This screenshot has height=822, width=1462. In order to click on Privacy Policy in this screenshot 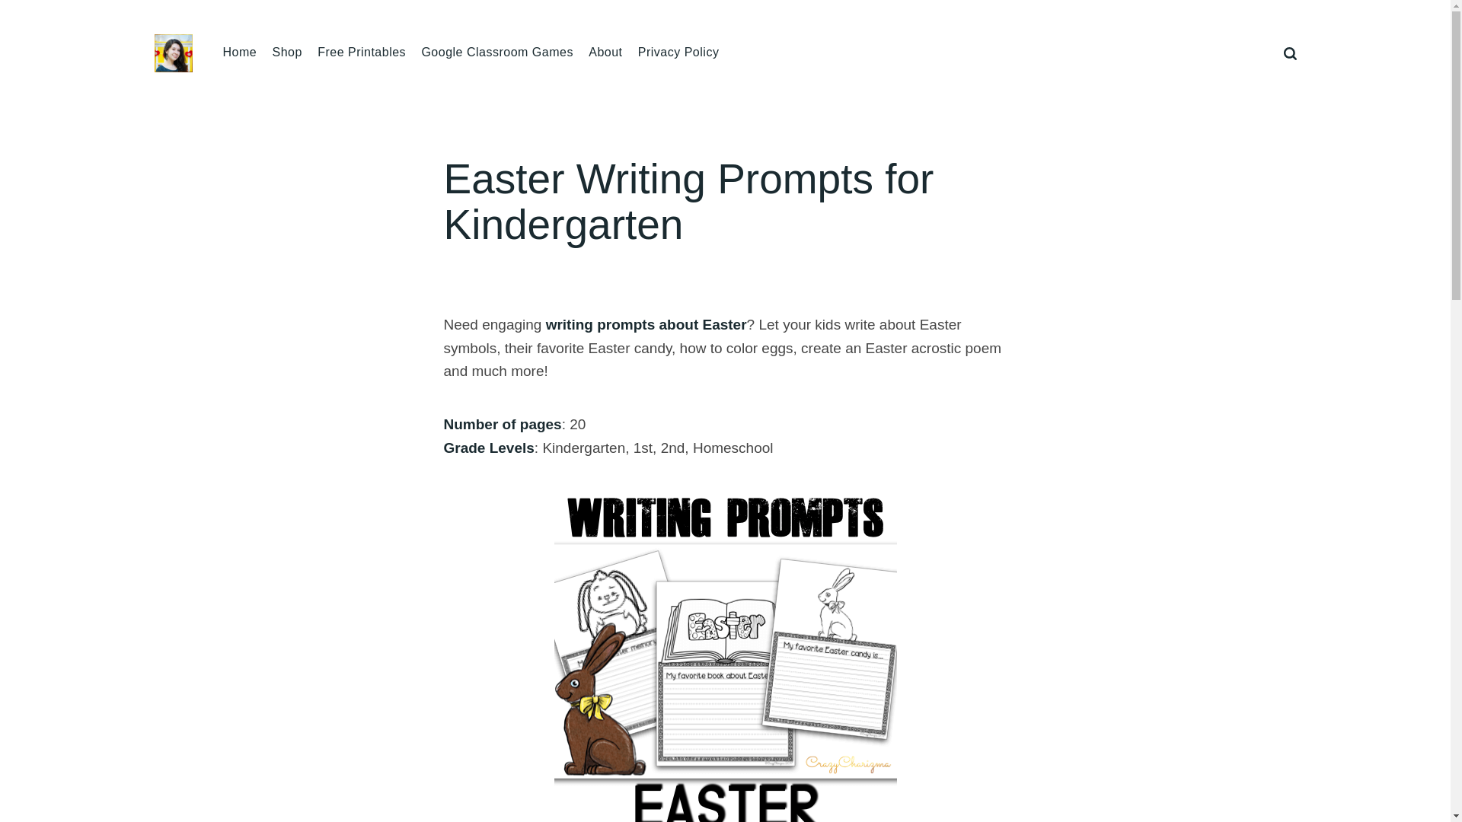, I will do `click(678, 53)`.